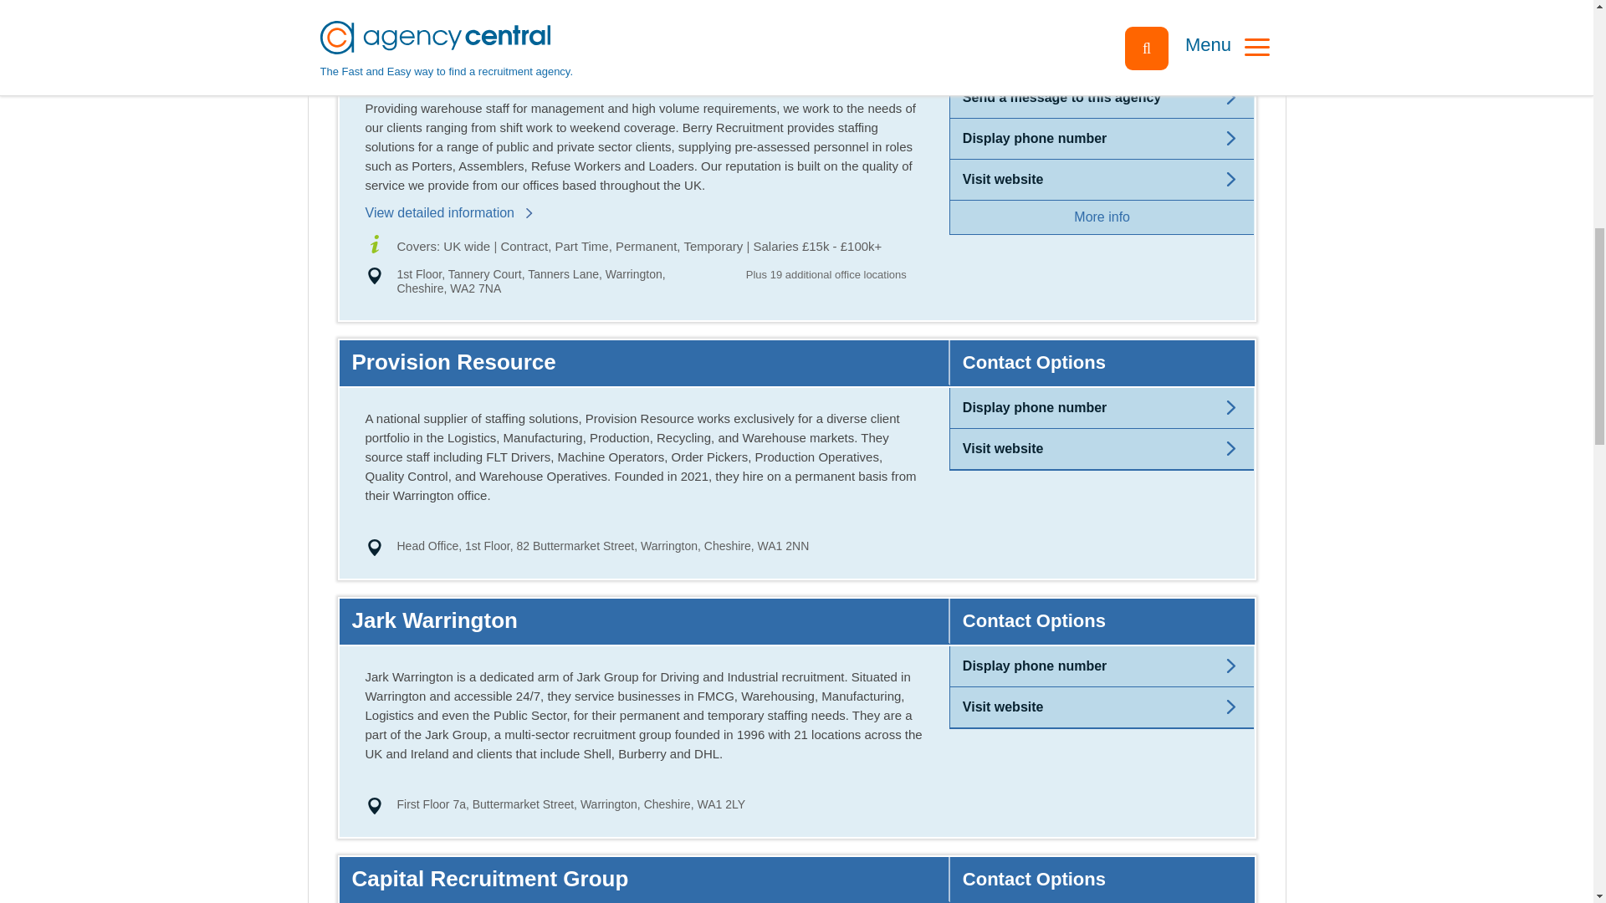  What do you see at coordinates (1003, 179) in the screenshot?
I see `Visit website` at bounding box center [1003, 179].